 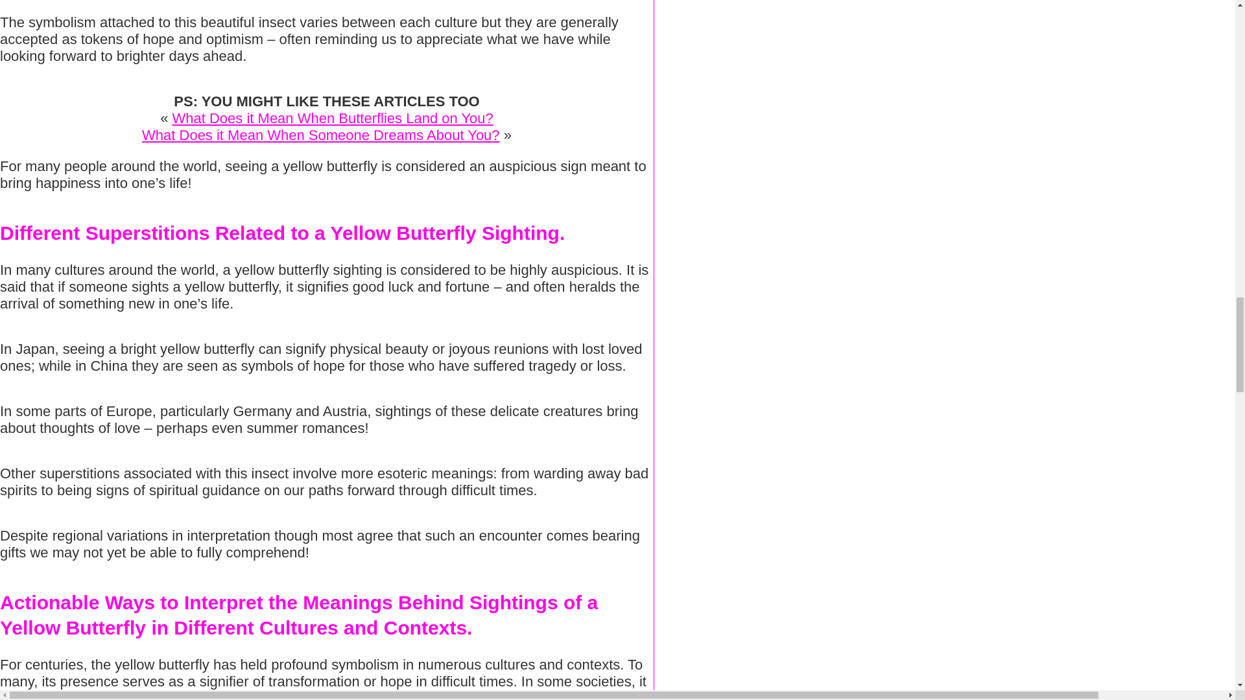 I want to click on What Does it Mean When Butterflies Land on You?, so click(x=333, y=118).